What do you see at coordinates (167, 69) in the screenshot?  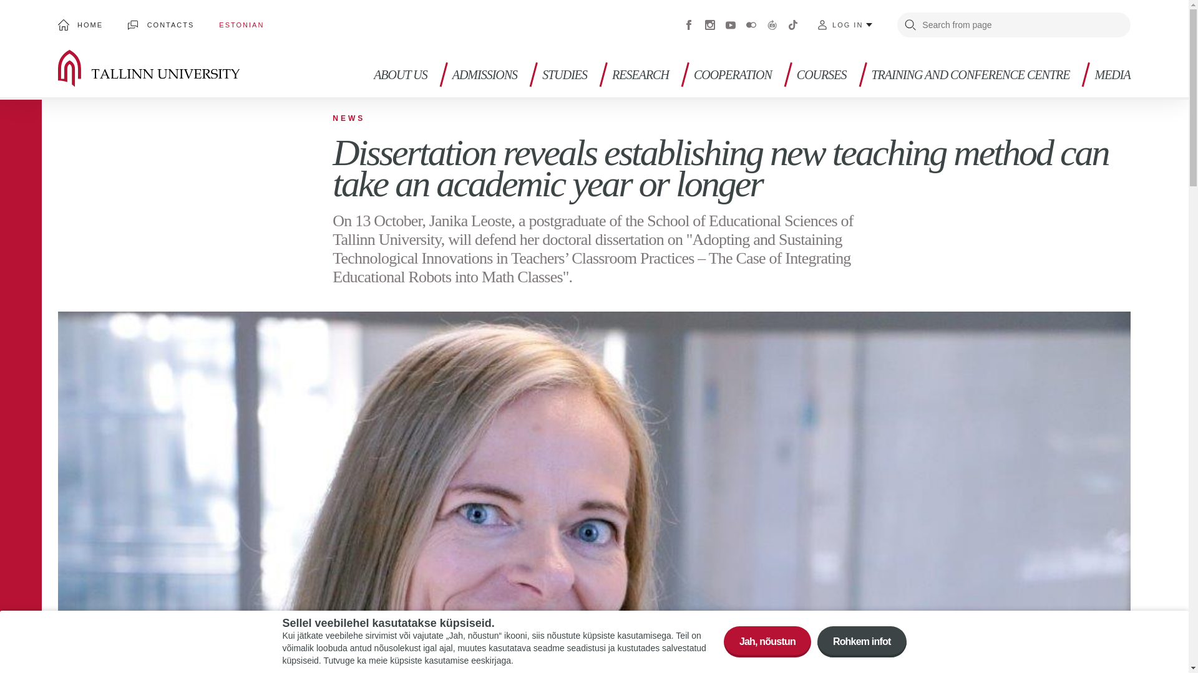 I see `Home` at bounding box center [167, 69].